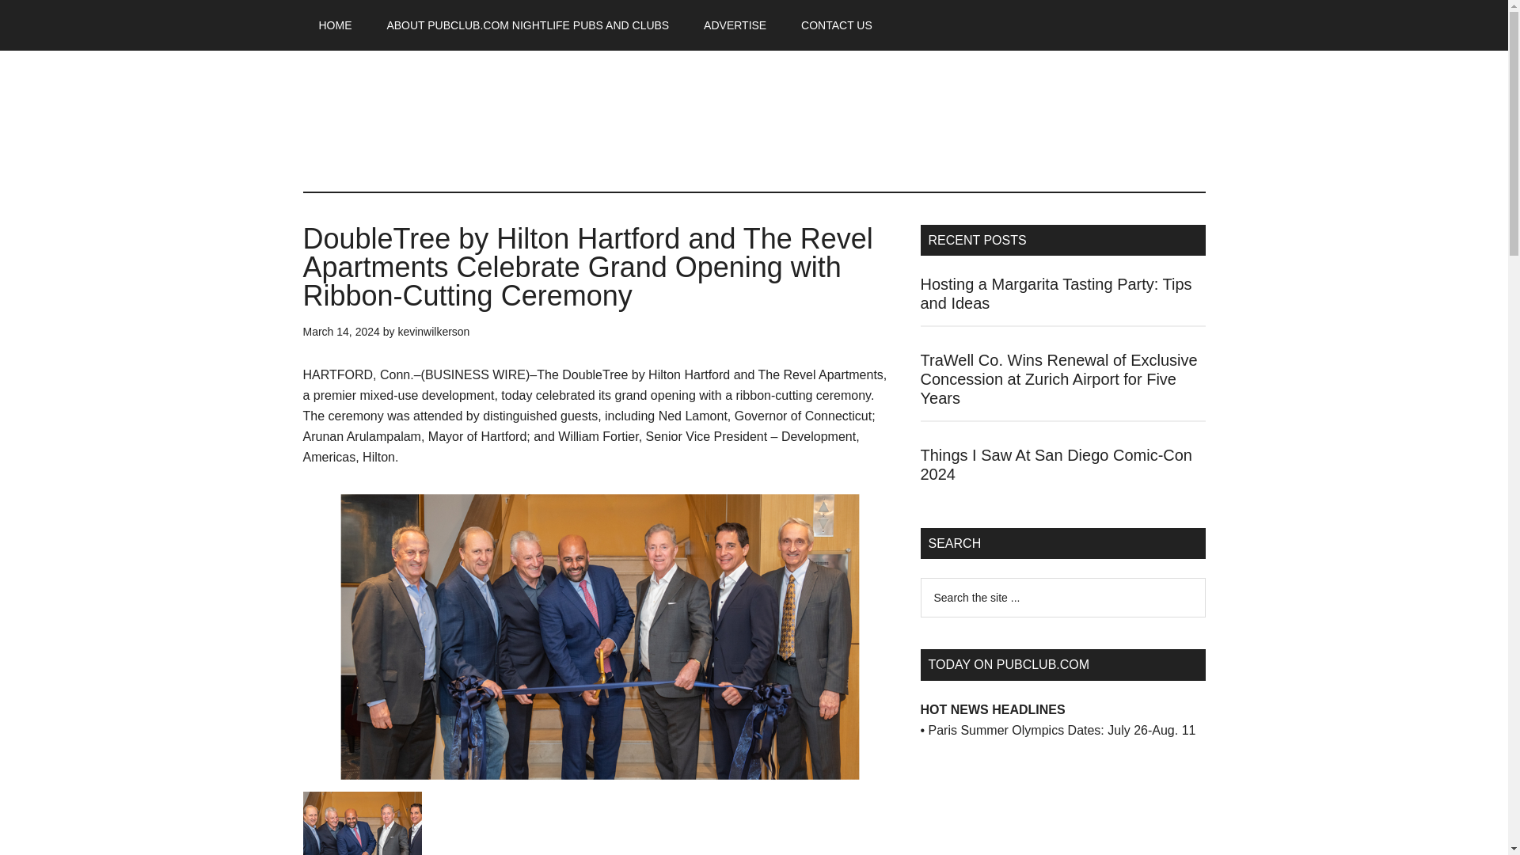  I want to click on Things I Saw At San Diego Comic-Con 2024, so click(1055, 464).